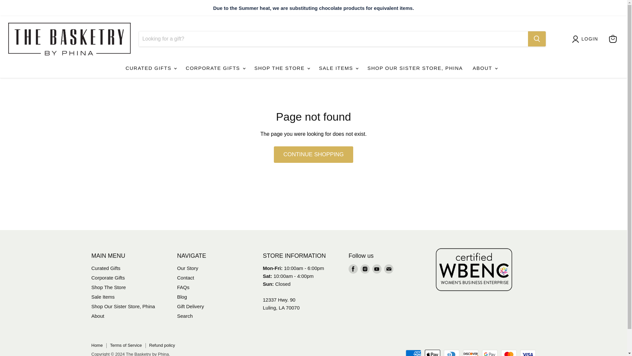  What do you see at coordinates (509, 353) in the screenshot?
I see `Mastercard` at bounding box center [509, 353].